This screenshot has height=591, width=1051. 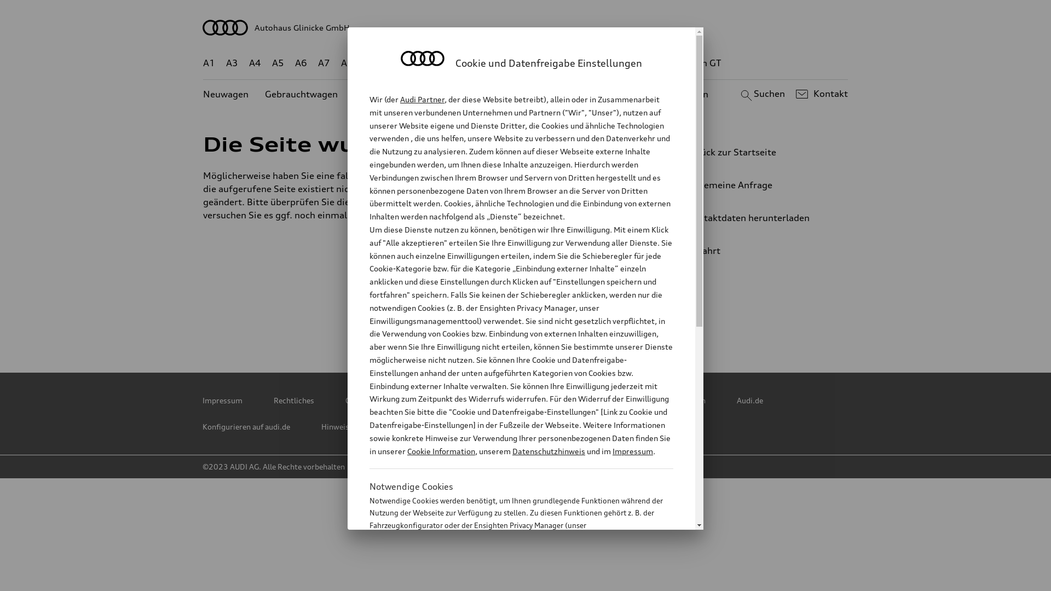 I want to click on Kundenservice, so click(x=532, y=94).